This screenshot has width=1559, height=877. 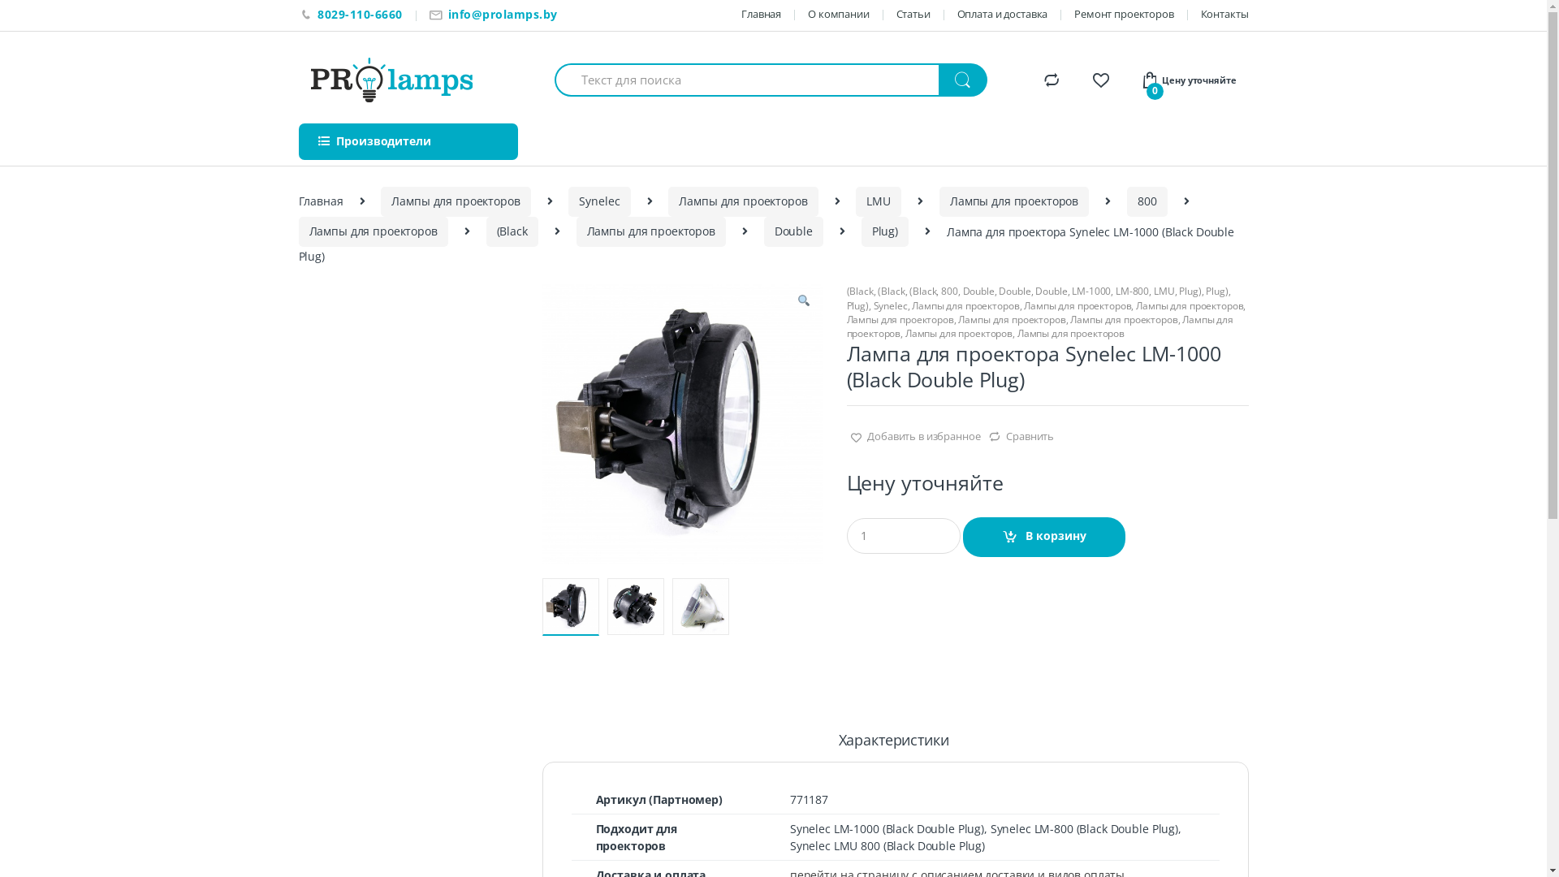 I want to click on Double, so click(x=979, y=291).